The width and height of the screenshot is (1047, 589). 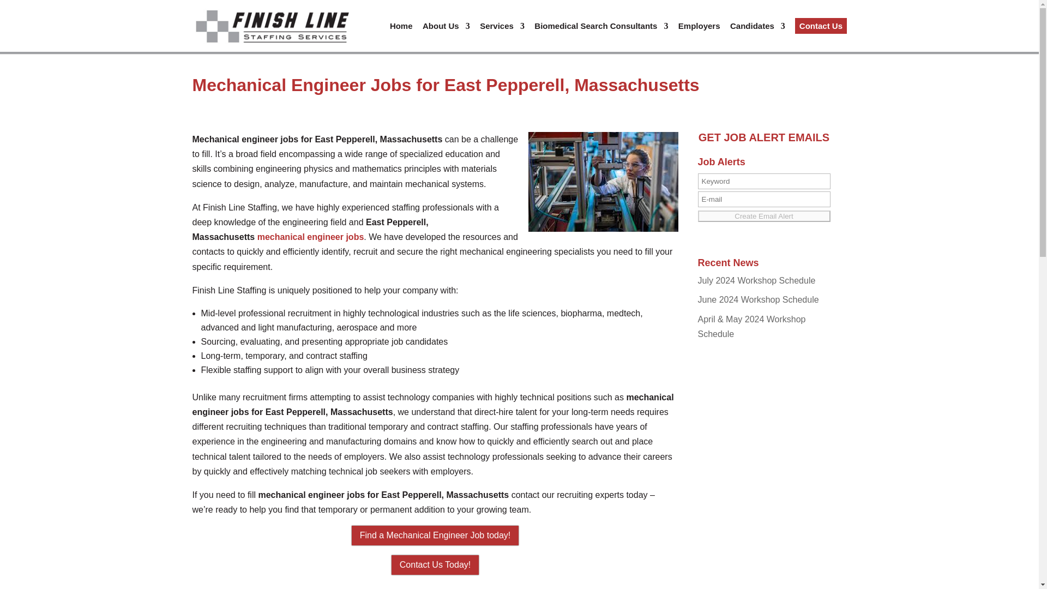 What do you see at coordinates (502, 34) in the screenshot?
I see `Services` at bounding box center [502, 34].